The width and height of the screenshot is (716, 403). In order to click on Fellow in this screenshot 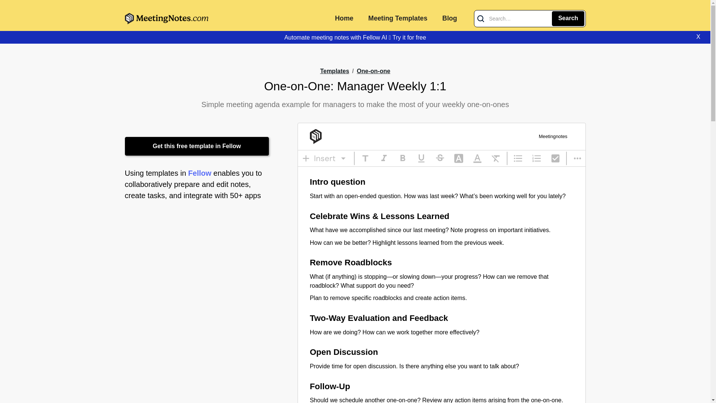, I will do `click(200, 173)`.